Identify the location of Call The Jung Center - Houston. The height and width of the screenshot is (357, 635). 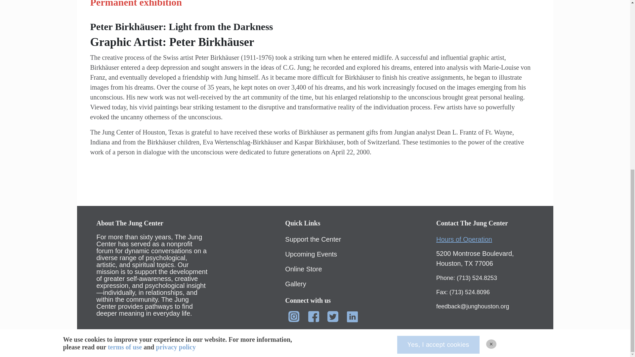
(467, 278).